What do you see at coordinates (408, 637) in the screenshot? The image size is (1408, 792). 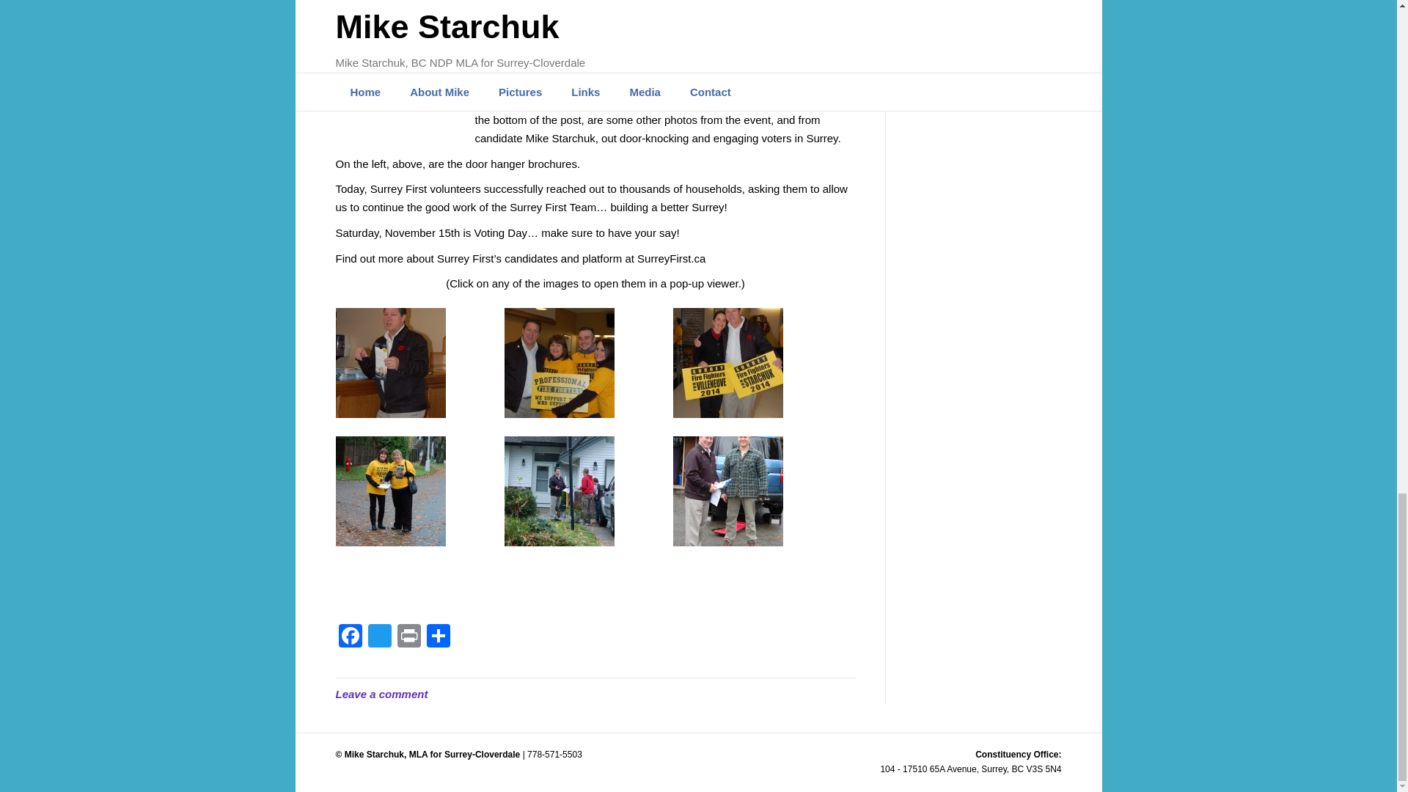 I see `Print` at bounding box center [408, 637].